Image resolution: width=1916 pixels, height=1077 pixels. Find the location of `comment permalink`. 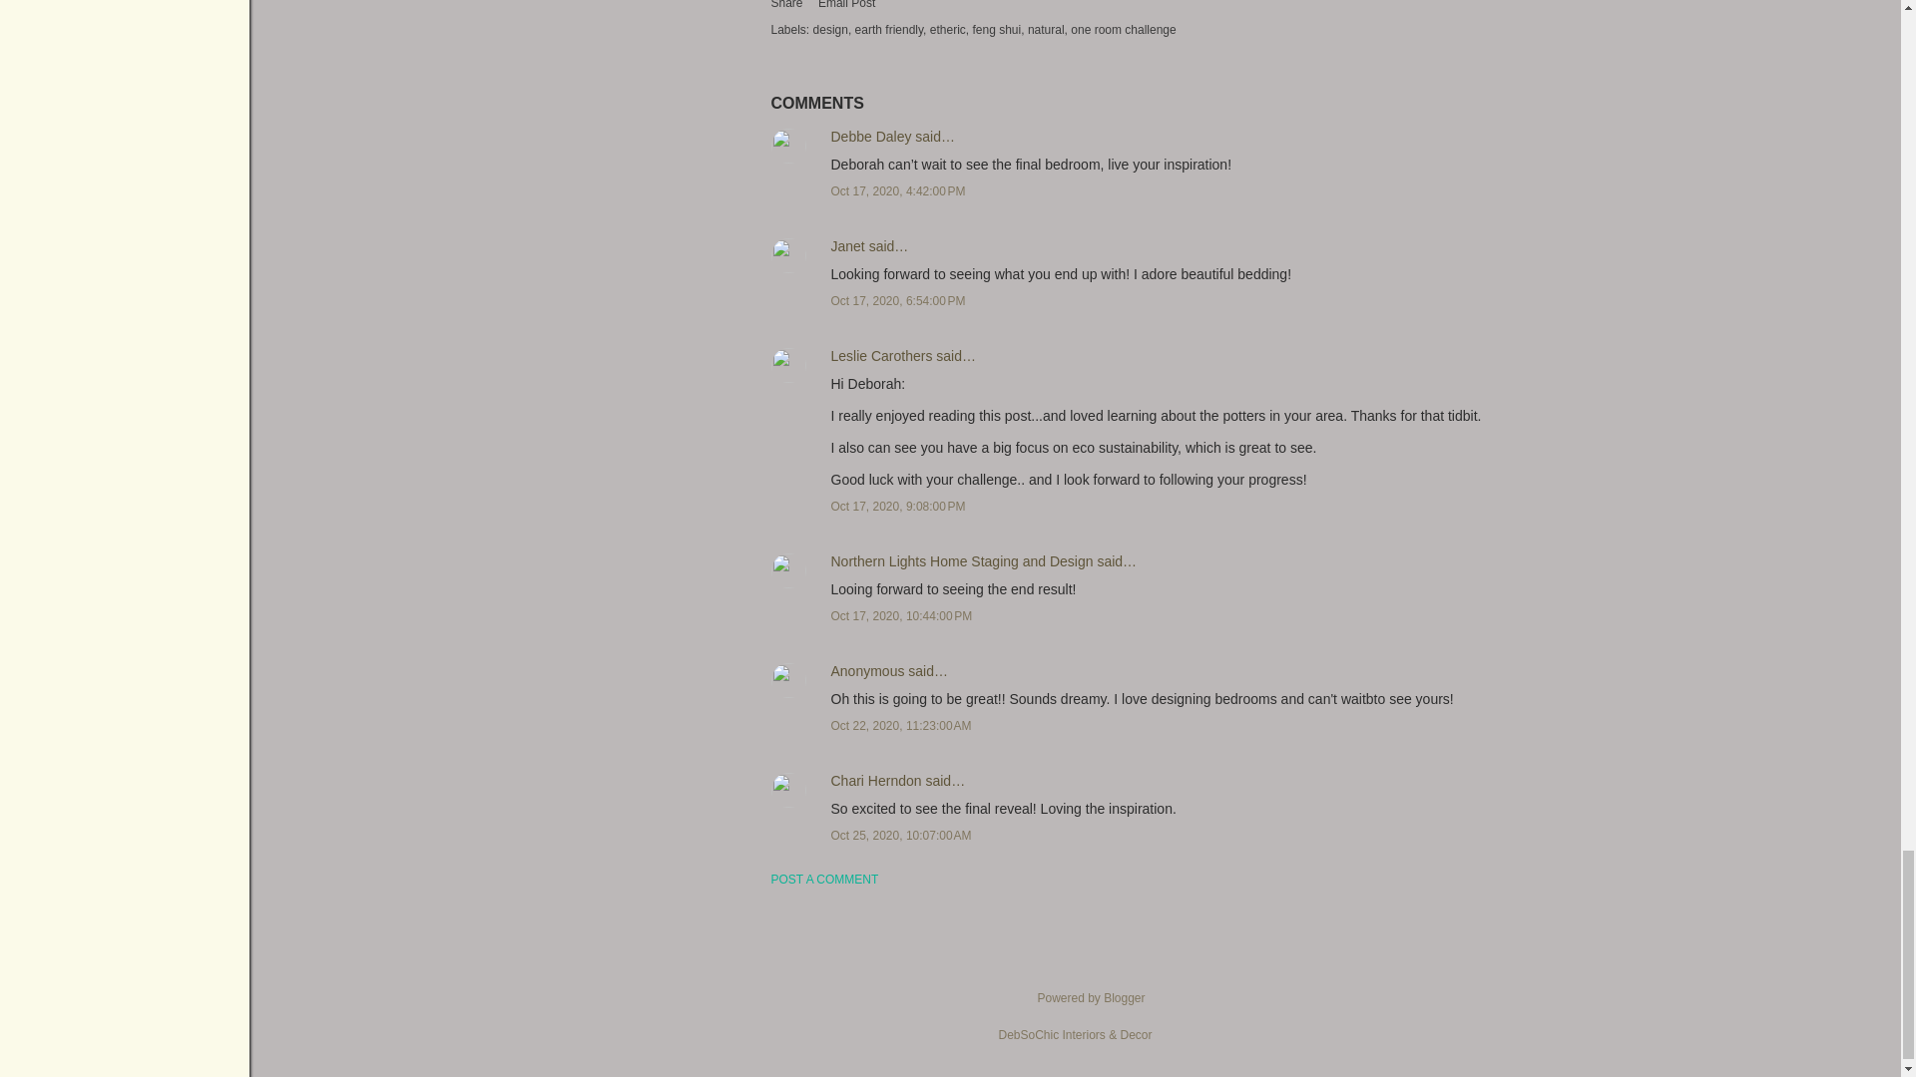

comment permalink is located at coordinates (897, 190).